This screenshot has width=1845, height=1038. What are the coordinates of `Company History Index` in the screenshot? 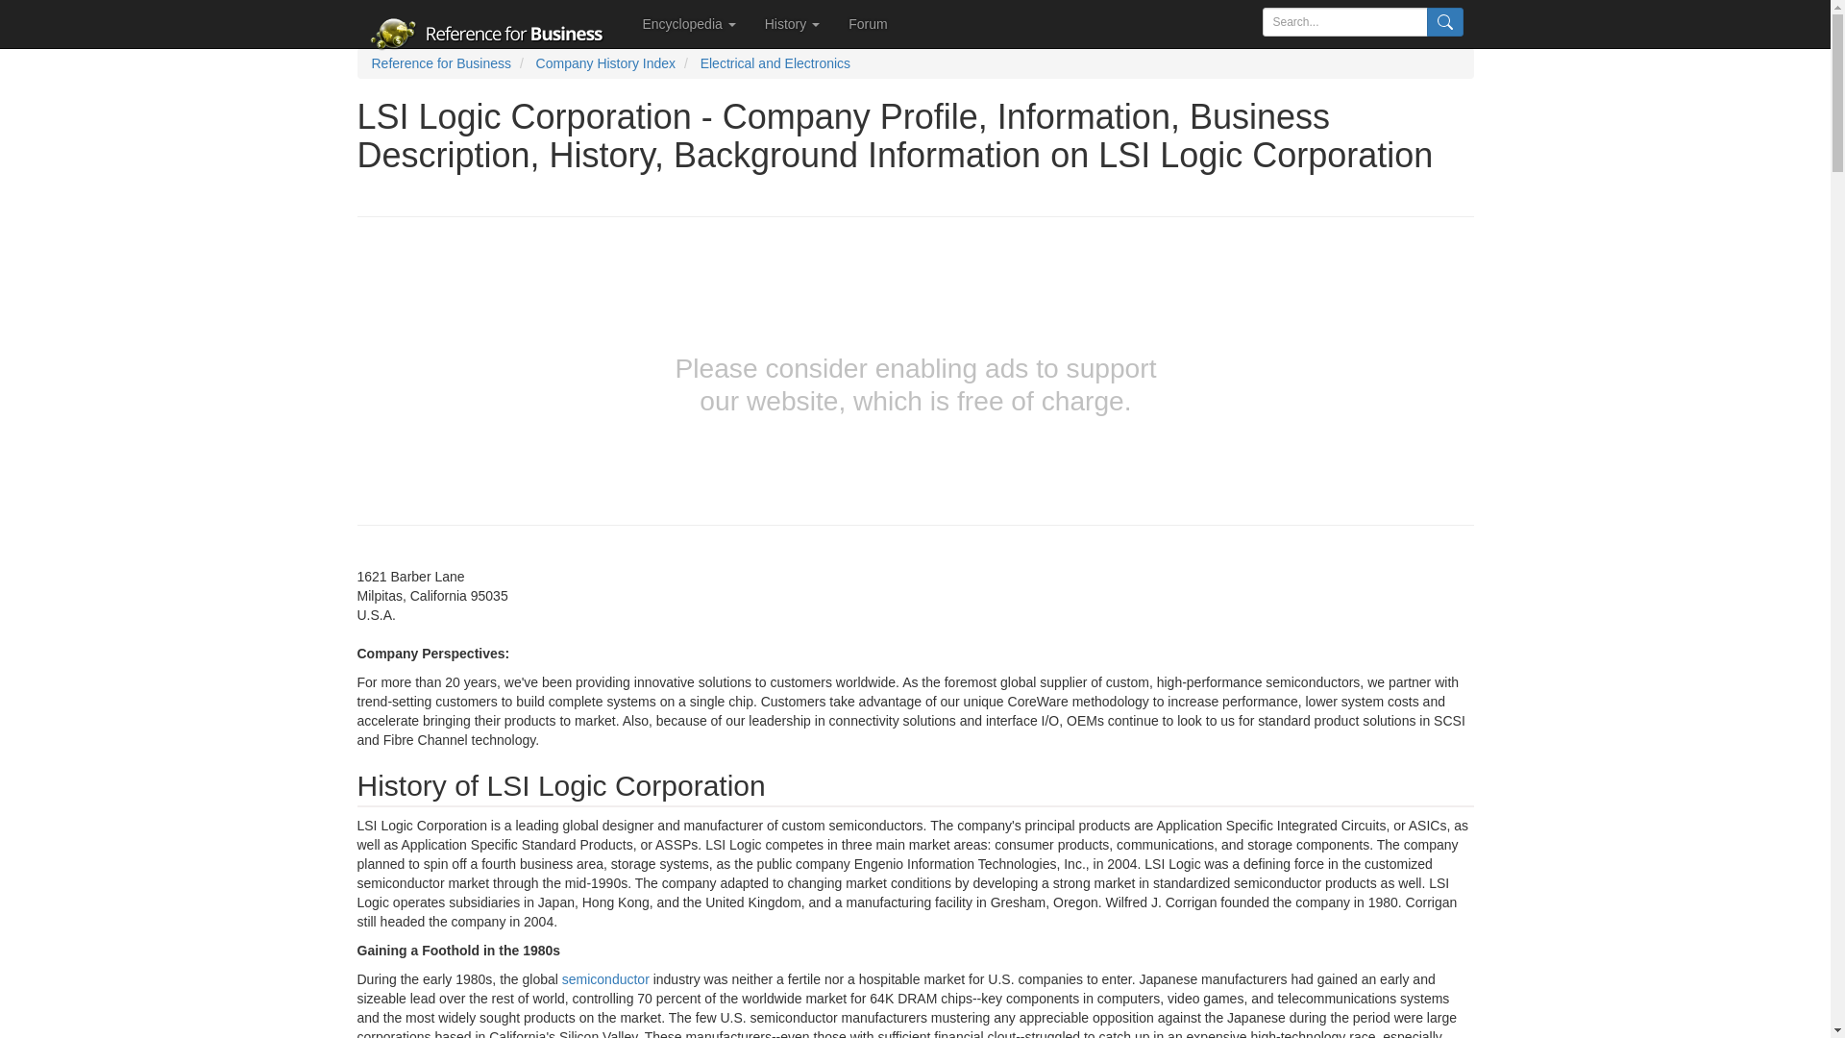 It's located at (606, 63).